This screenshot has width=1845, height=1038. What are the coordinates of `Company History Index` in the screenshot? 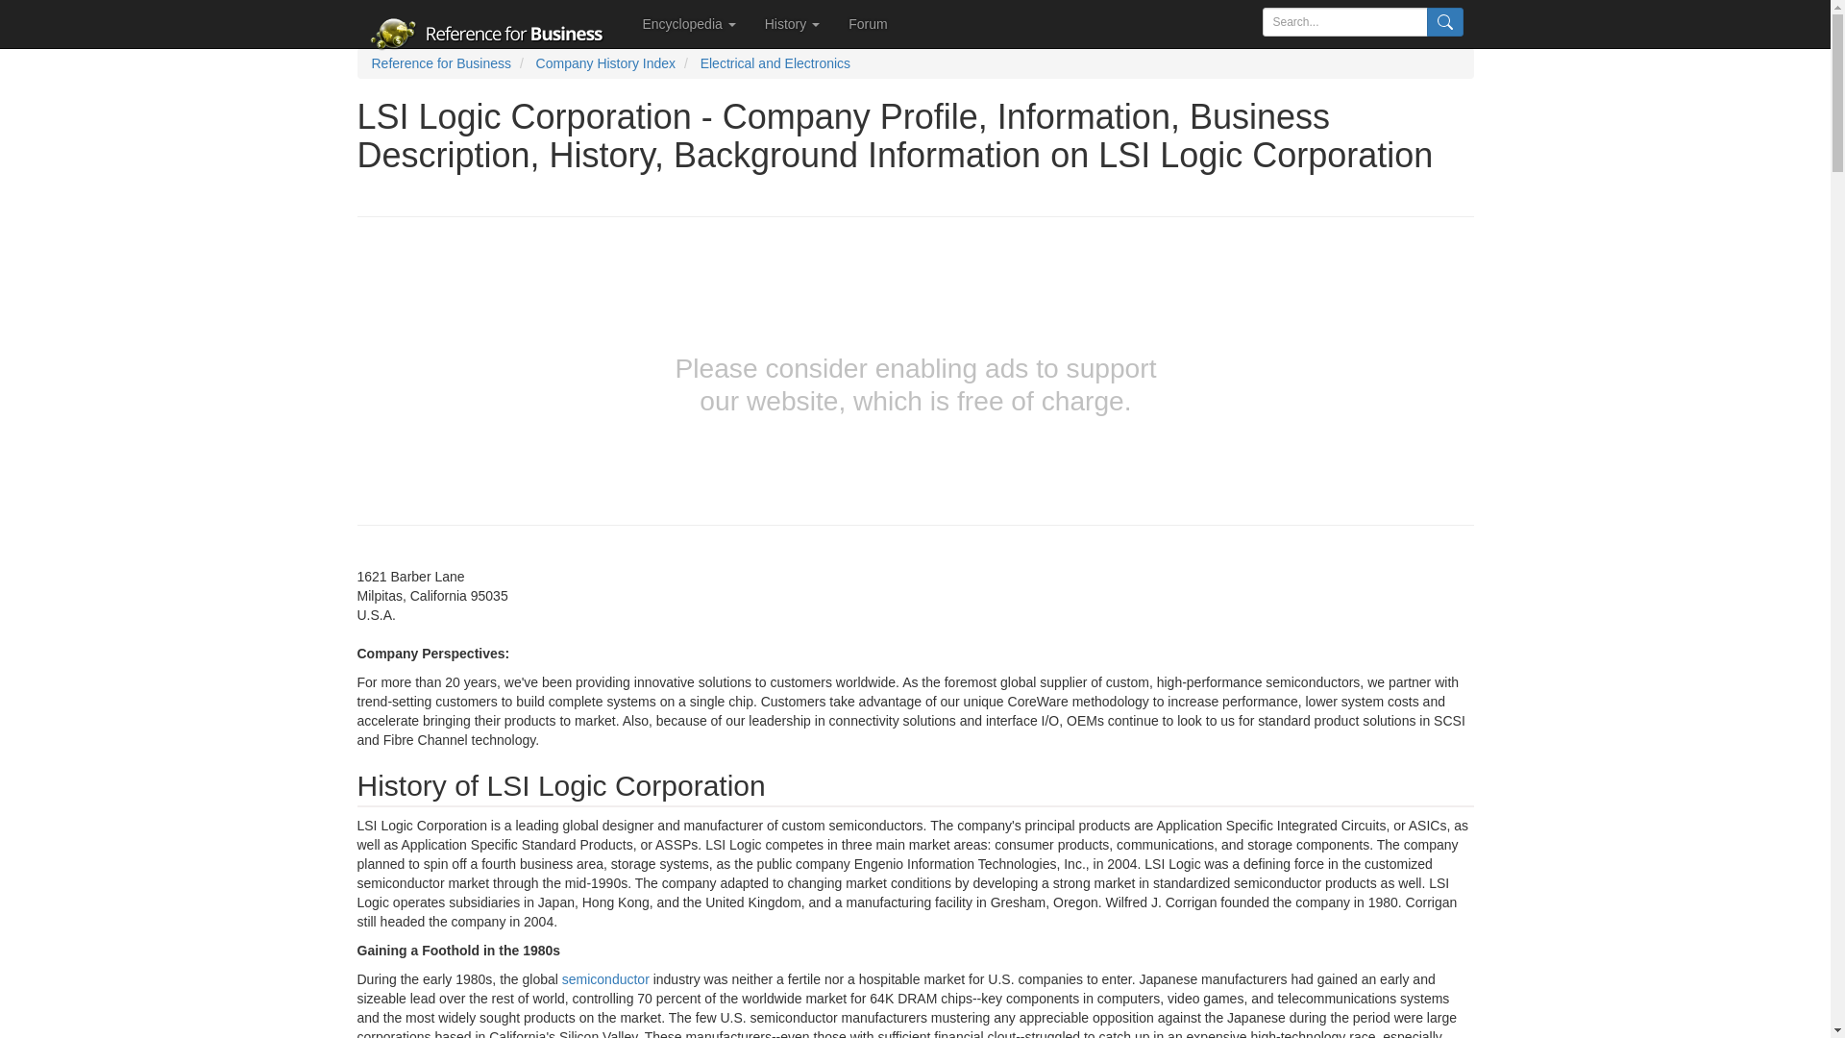 It's located at (606, 63).